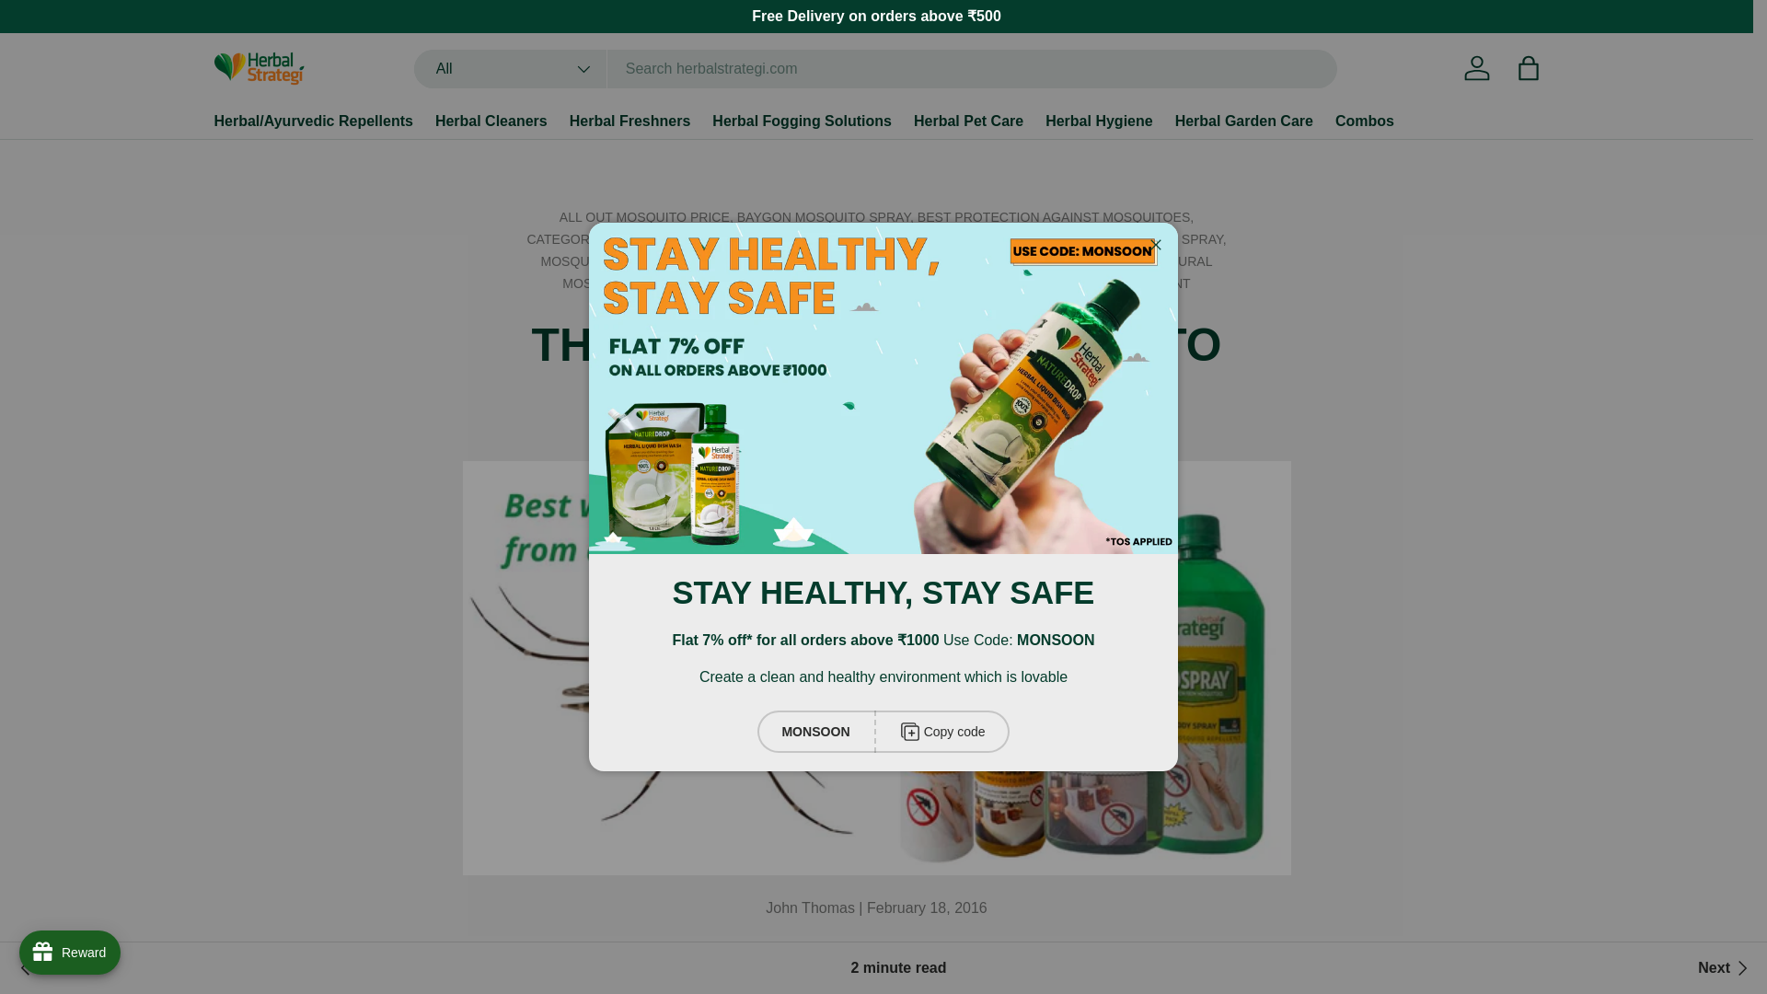 The image size is (1767, 994). Describe the element at coordinates (1147, 238) in the screenshot. I see `MOSQUITO BODY SPRAY,` at that location.